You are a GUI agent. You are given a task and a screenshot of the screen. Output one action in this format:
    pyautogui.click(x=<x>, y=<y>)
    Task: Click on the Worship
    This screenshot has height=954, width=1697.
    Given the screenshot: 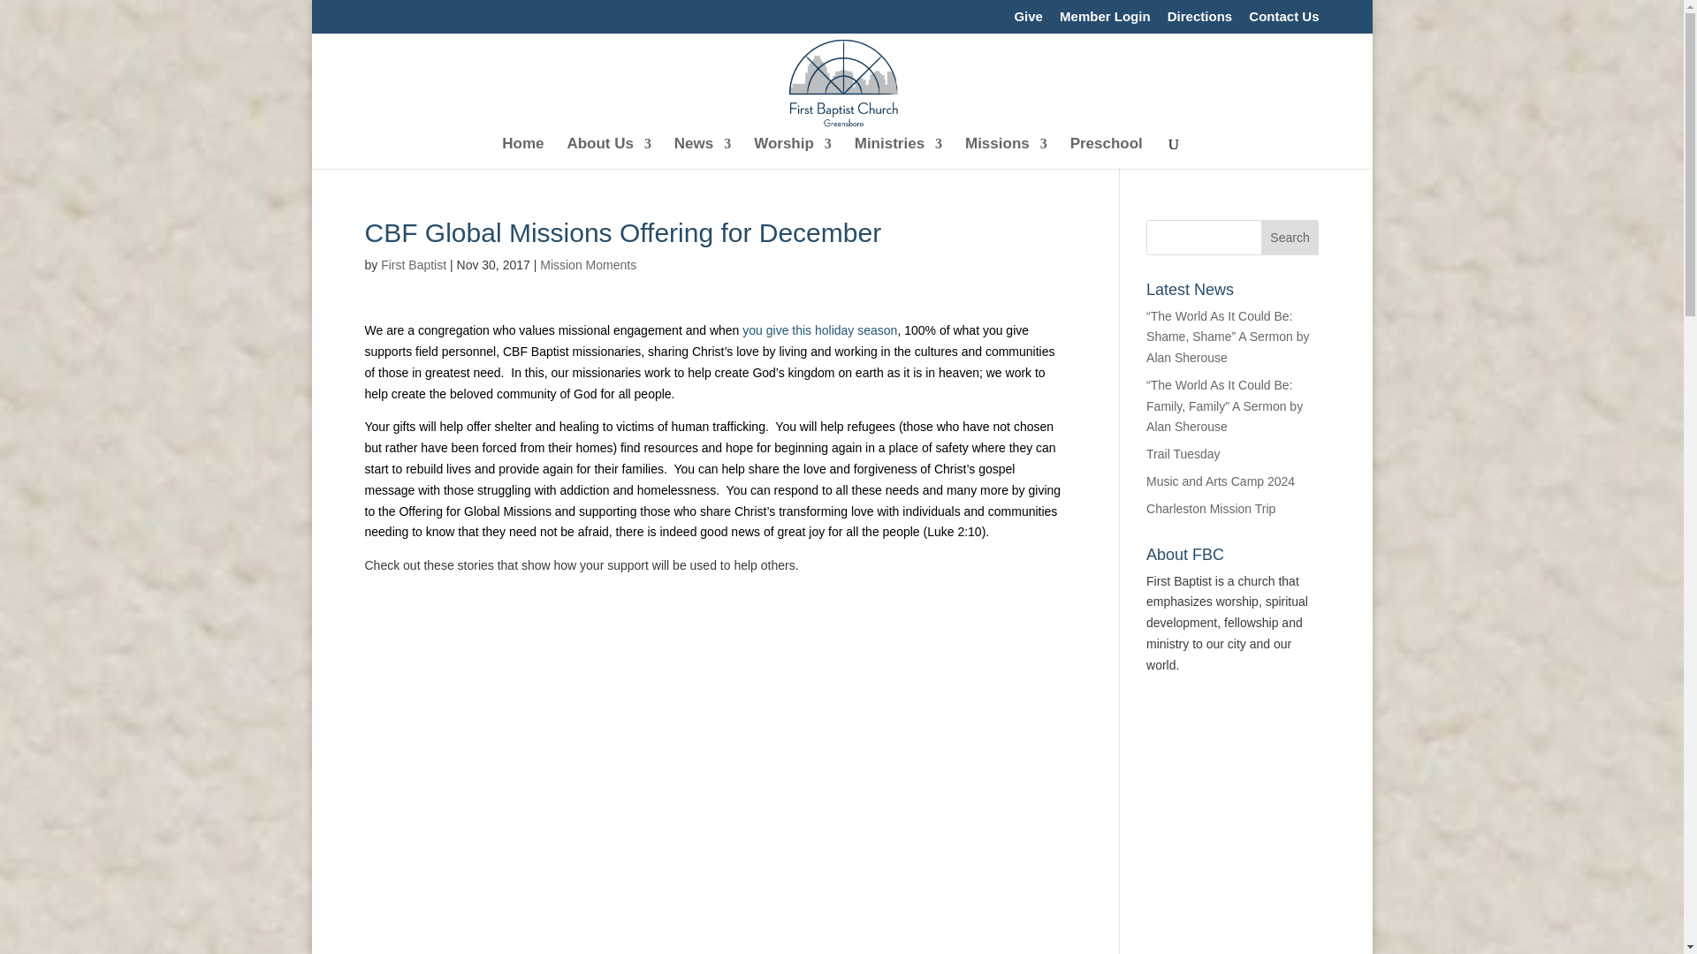 What is the action you would take?
    pyautogui.click(x=792, y=153)
    